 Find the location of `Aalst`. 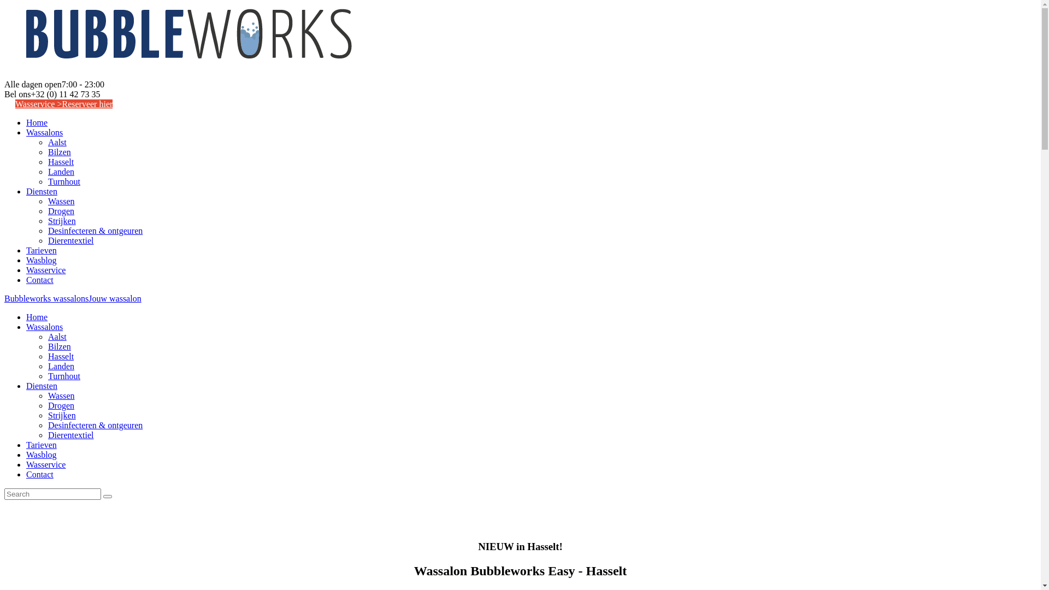

Aalst is located at coordinates (57, 142).